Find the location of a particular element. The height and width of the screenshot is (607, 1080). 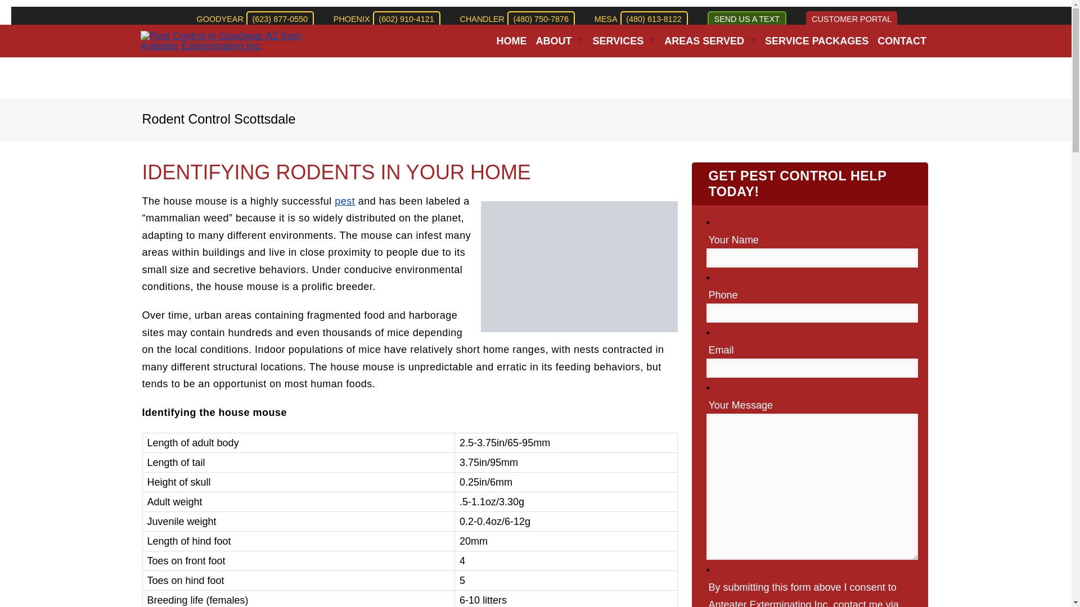

FLY CONTROL is located at coordinates (684, 260).